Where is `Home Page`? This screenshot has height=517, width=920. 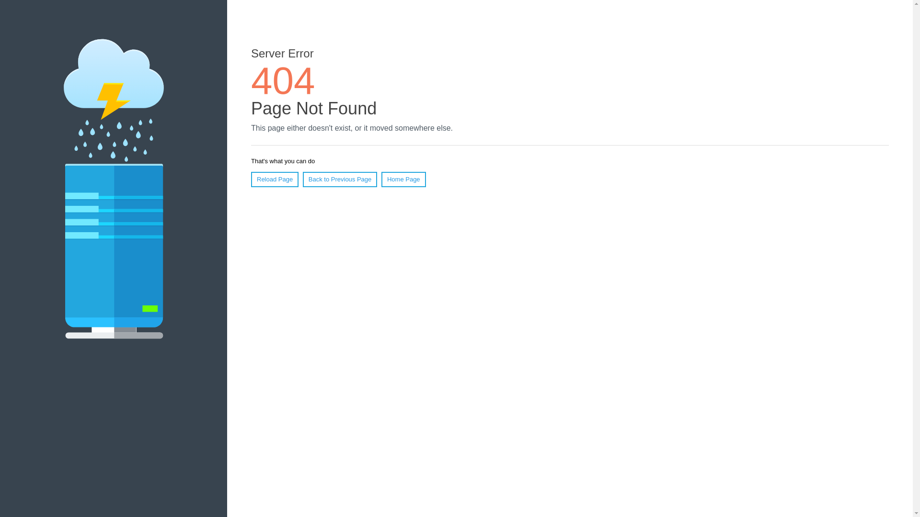
Home Page is located at coordinates (403, 180).